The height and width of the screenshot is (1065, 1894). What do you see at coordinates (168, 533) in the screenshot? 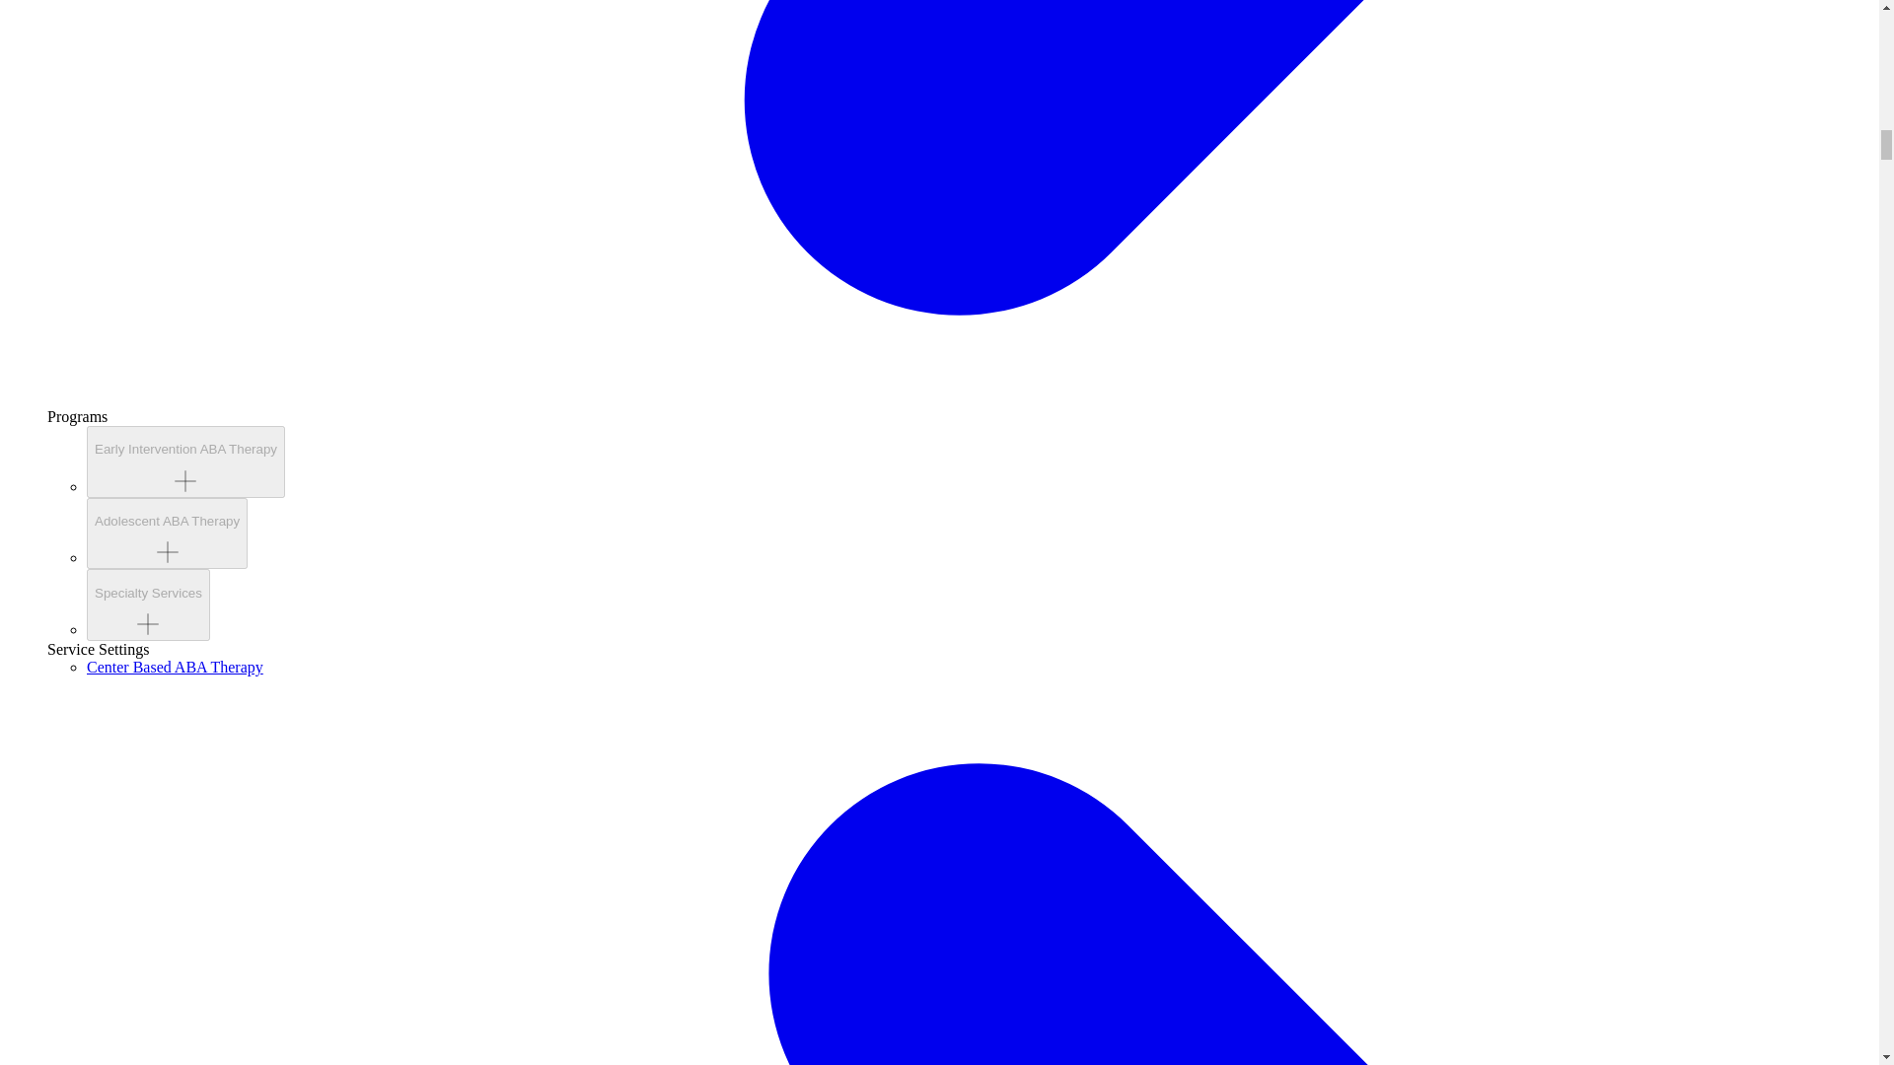
I see `Adolescent ABA Therapy` at bounding box center [168, 533].